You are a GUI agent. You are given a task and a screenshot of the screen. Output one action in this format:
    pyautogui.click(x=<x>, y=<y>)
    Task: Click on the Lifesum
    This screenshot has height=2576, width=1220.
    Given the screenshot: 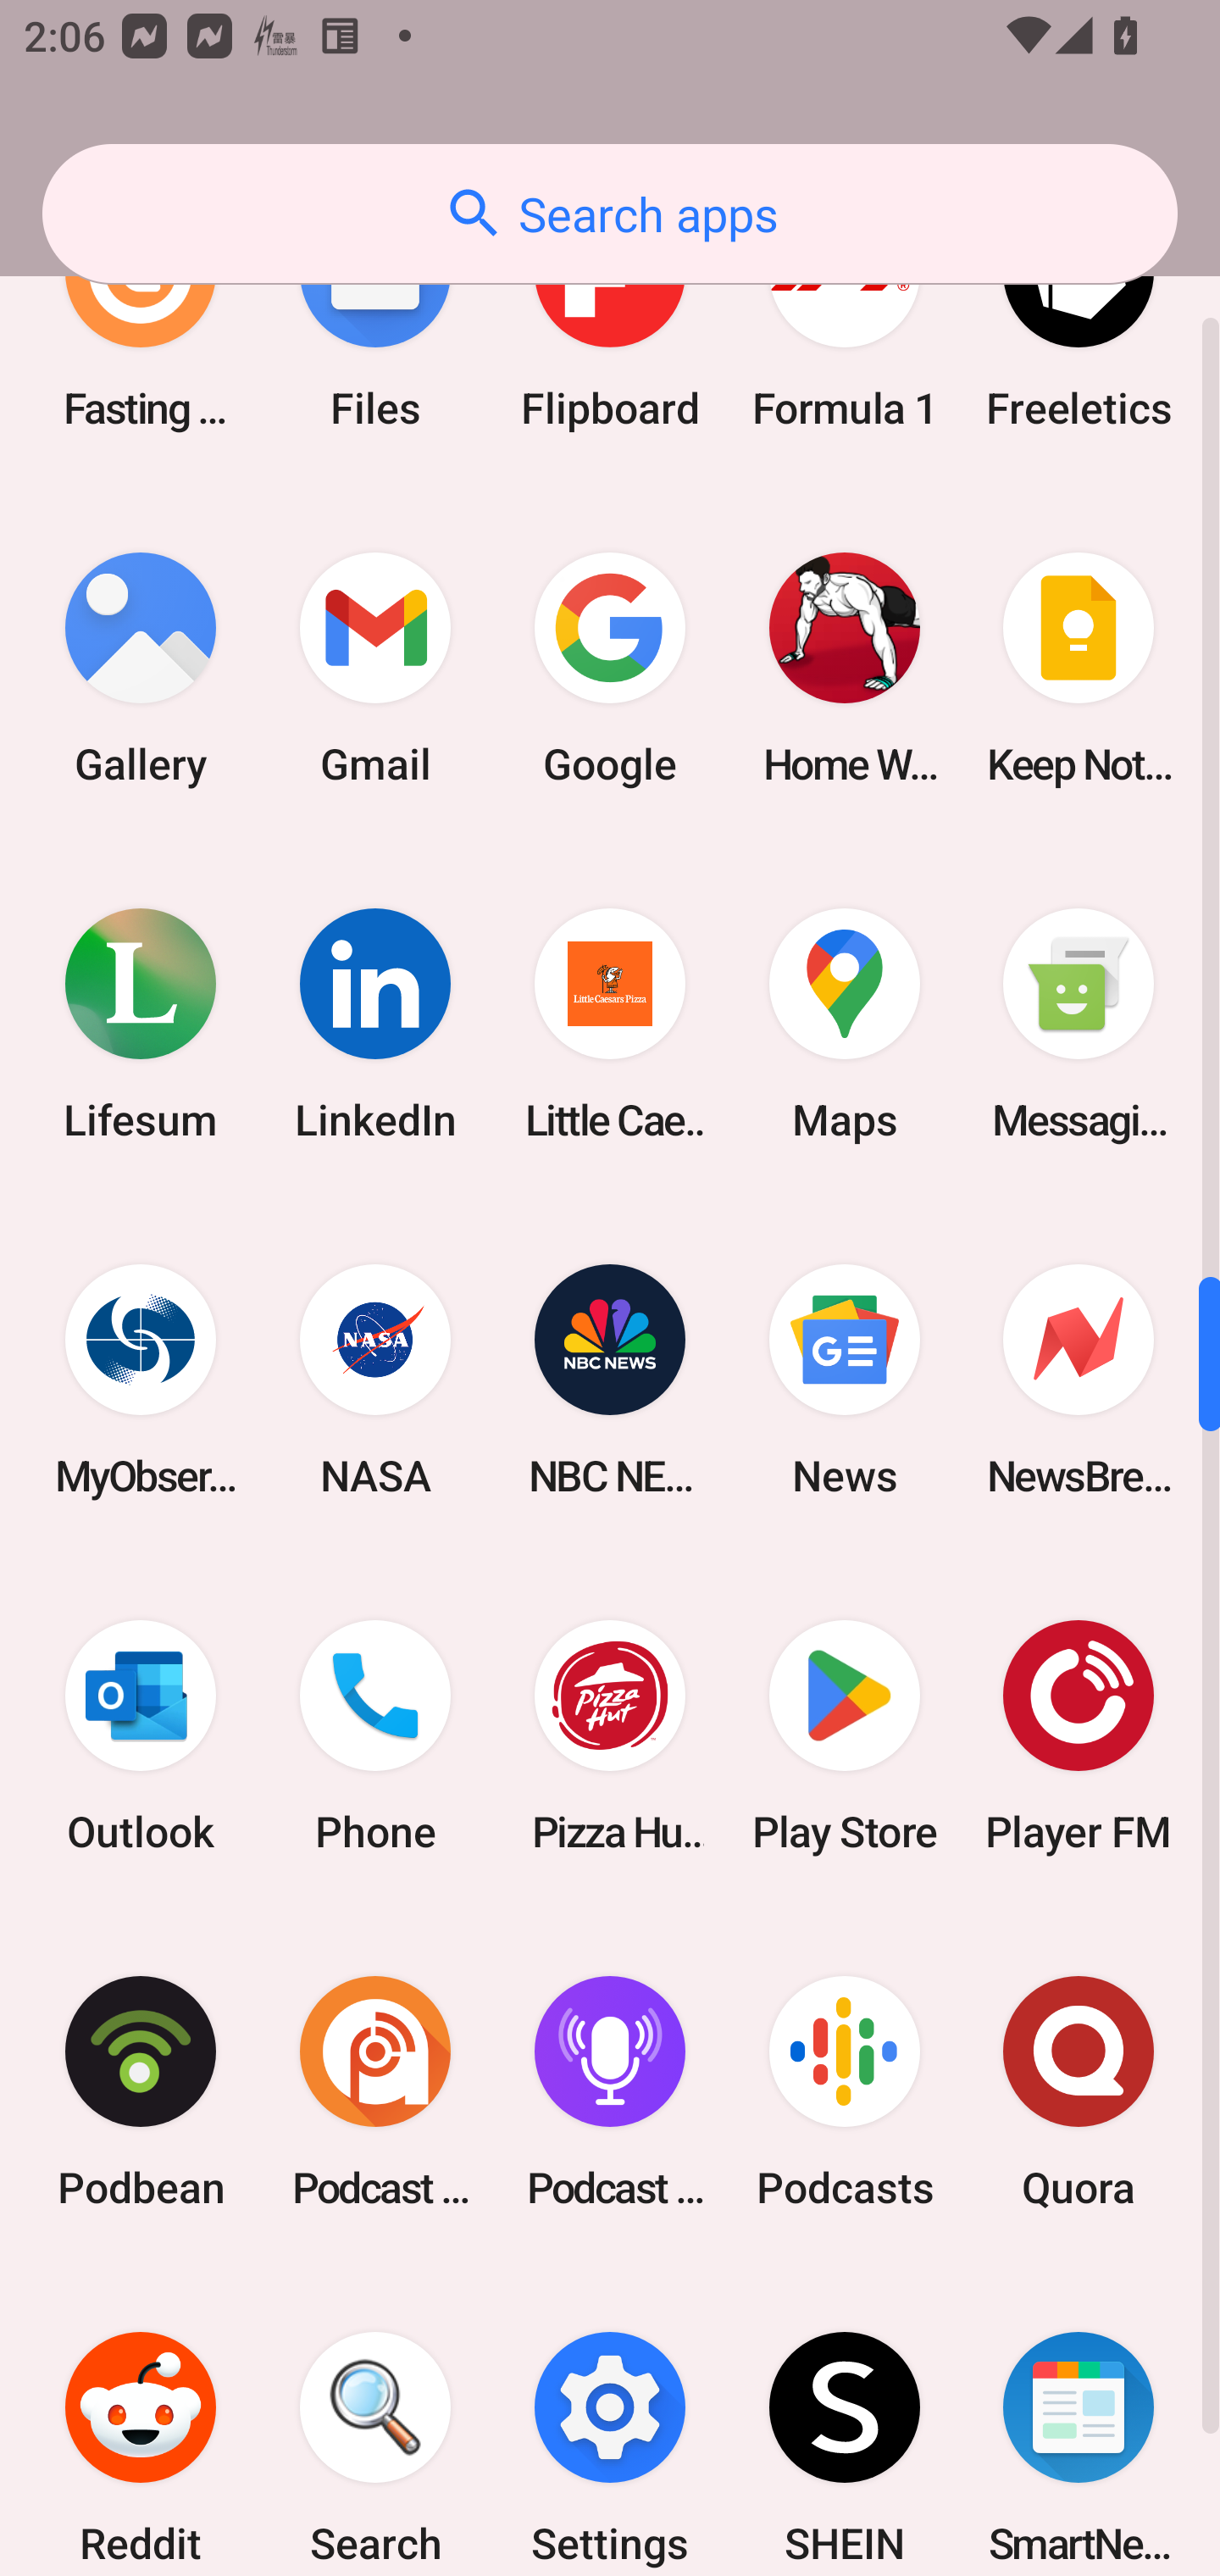 What is the action you would take?
    pyautogui.click(x=141, y=1025)
    